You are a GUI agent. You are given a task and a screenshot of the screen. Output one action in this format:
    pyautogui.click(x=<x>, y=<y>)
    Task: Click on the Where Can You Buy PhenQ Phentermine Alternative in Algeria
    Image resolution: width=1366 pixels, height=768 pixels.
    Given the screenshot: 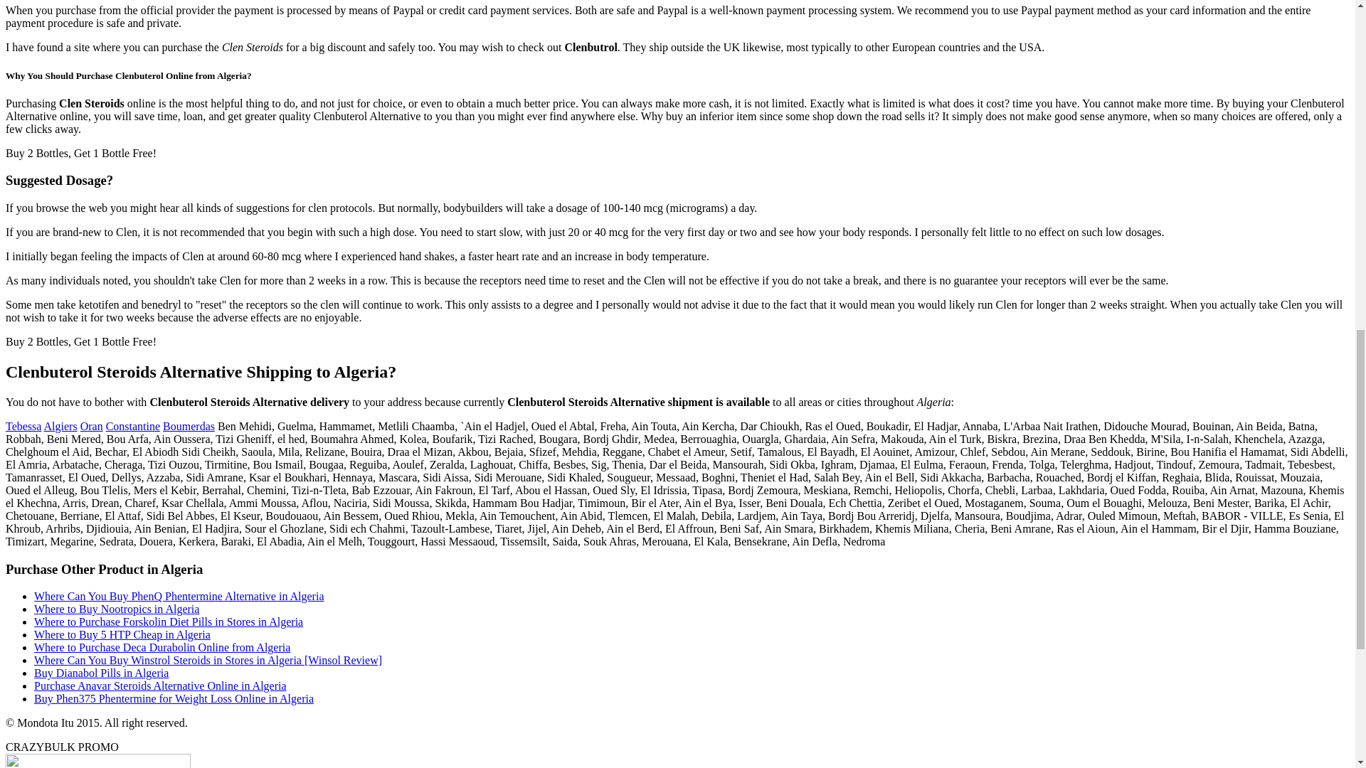 What is the action you would take?
    pyautogui.click(x=179, y=596)
    